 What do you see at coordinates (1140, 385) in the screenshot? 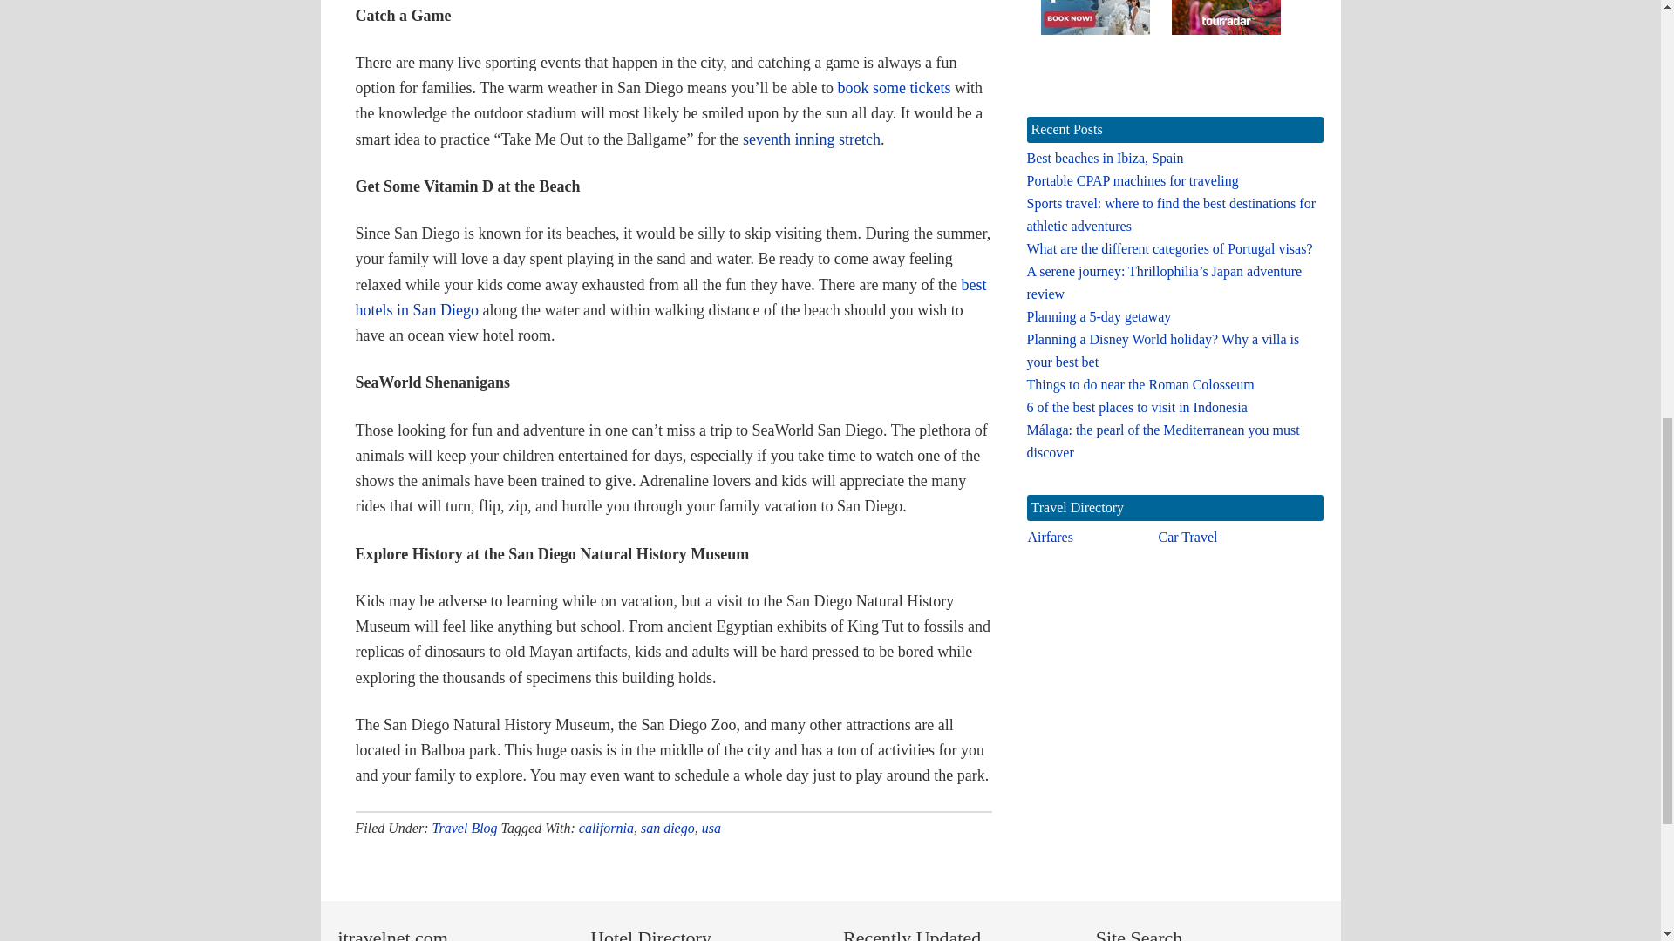
I see `Things to do near the Roman Colosseum` at bounding box center [1140, 385].